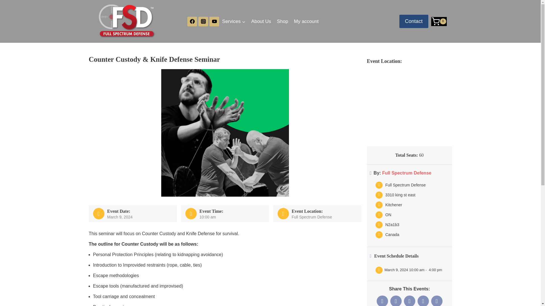 The height and width of the screenshot is (306, 545). What do you see at coordinates (306, 22) in the screenshot?
I see `My account` at bounding box center [306, 22].